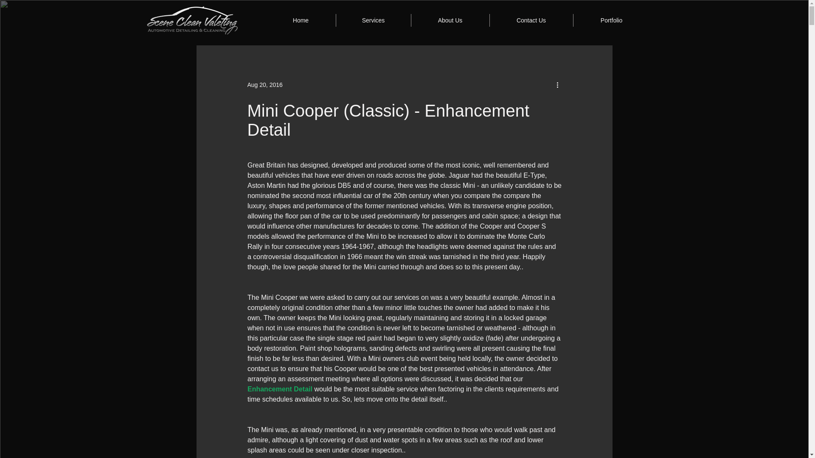 The height and width of the screenshot is (458, 815). Describe the element at coordinates (279, 389) in the screenshot. I see `Enhancement Detail` at that location.